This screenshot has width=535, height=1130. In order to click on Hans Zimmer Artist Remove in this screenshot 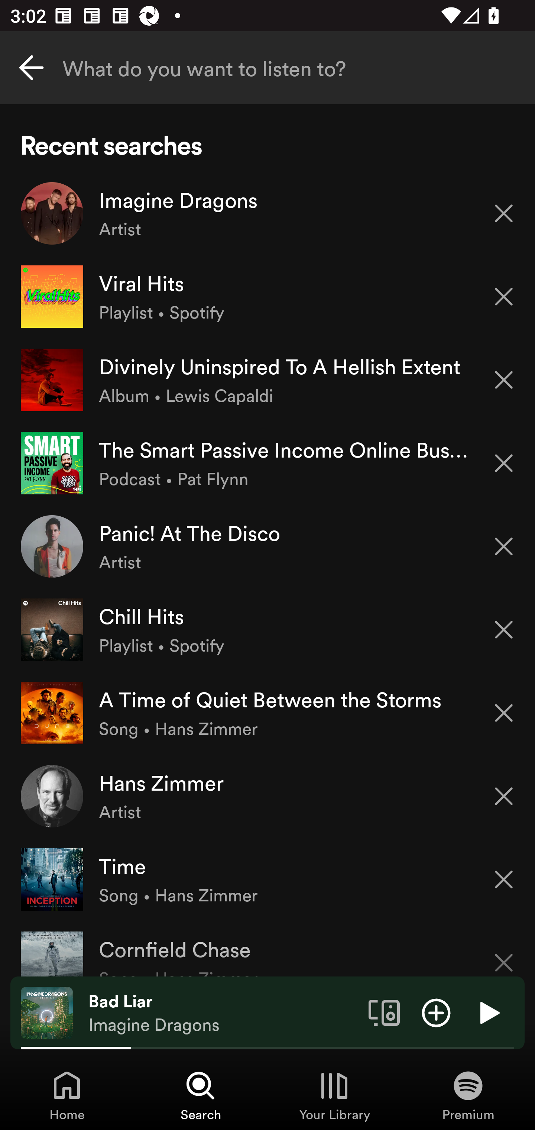, I will do `click(267, 796)`.